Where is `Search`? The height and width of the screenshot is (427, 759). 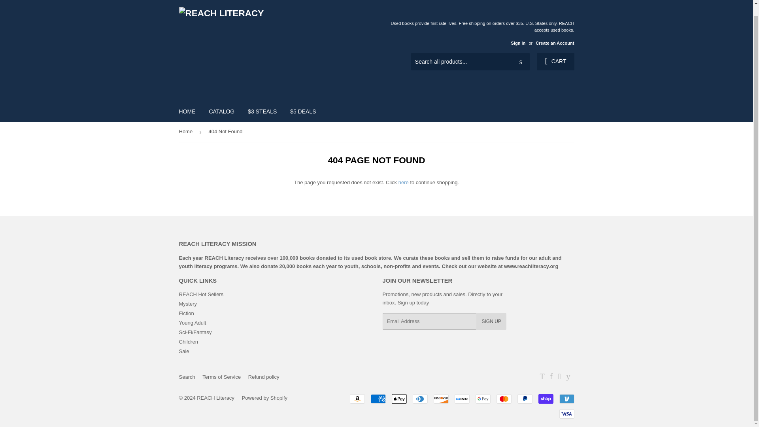 Search is located at coordinates (521, 62).